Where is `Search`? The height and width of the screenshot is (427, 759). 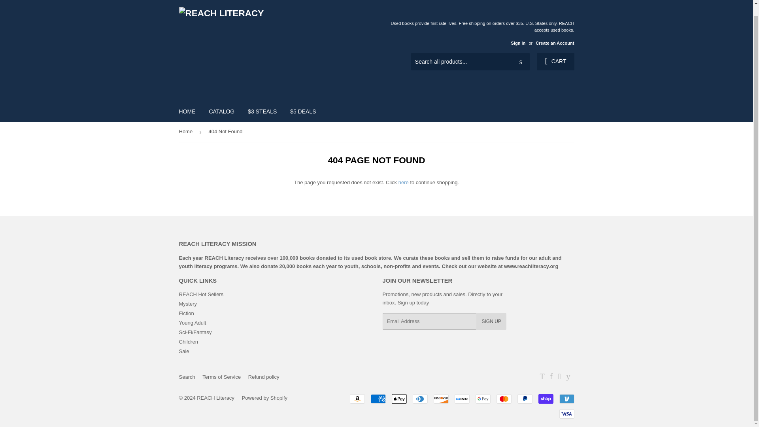 Search is located at coordinates (521, 62).